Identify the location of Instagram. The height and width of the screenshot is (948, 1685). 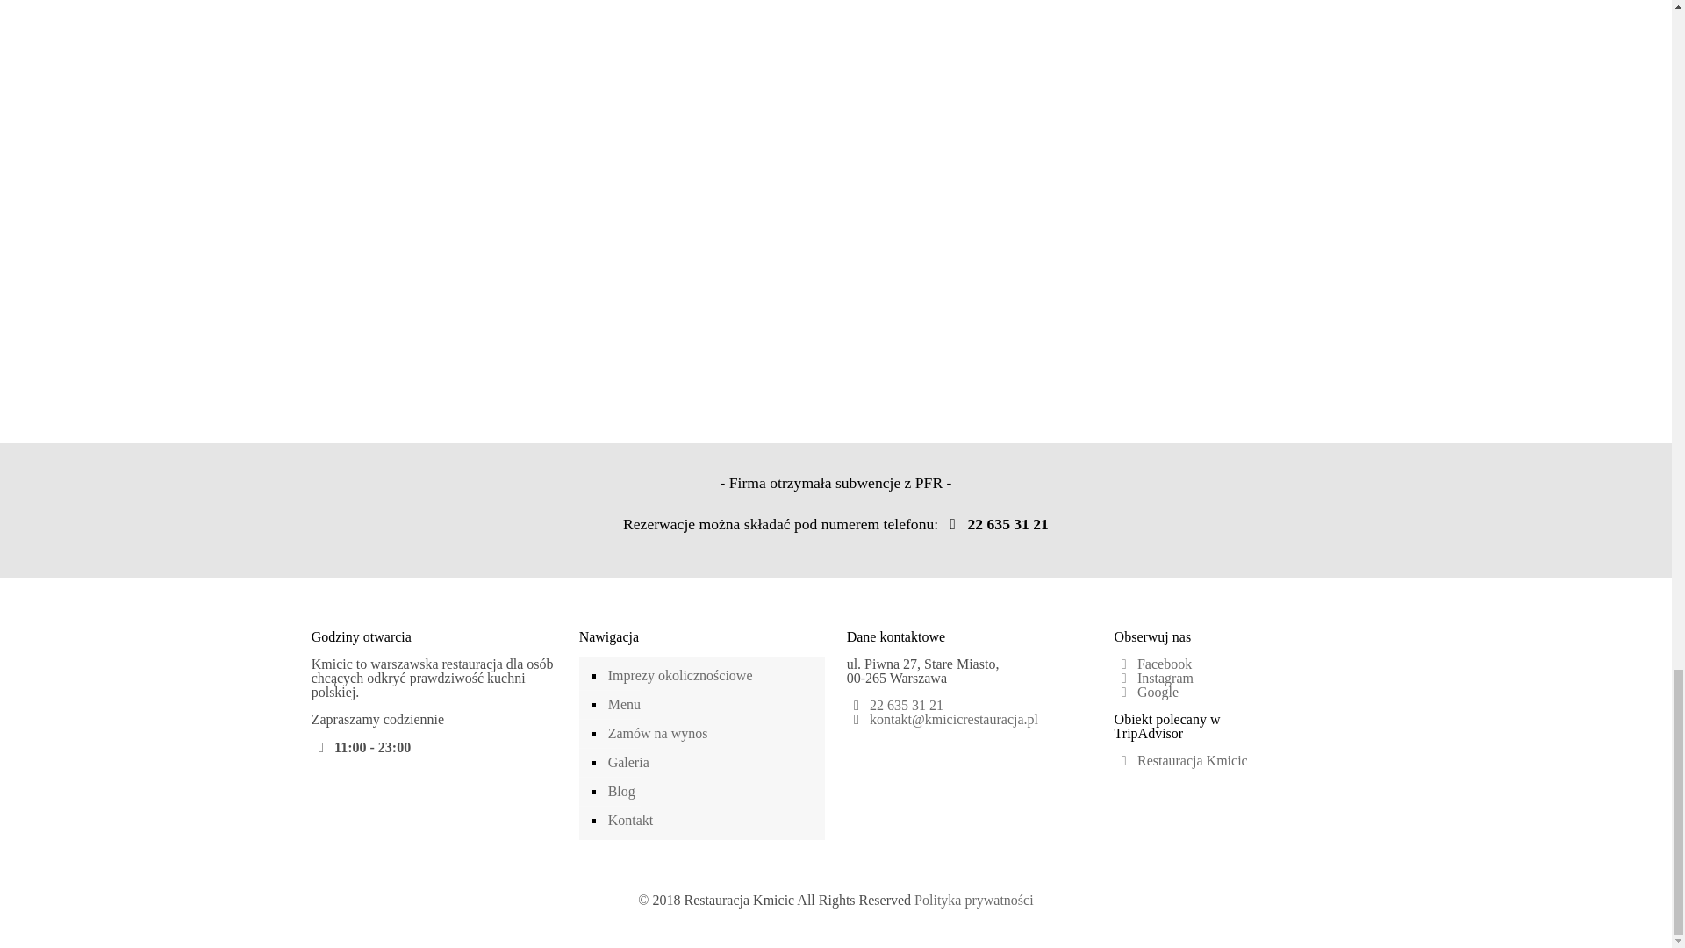
(846, 923).